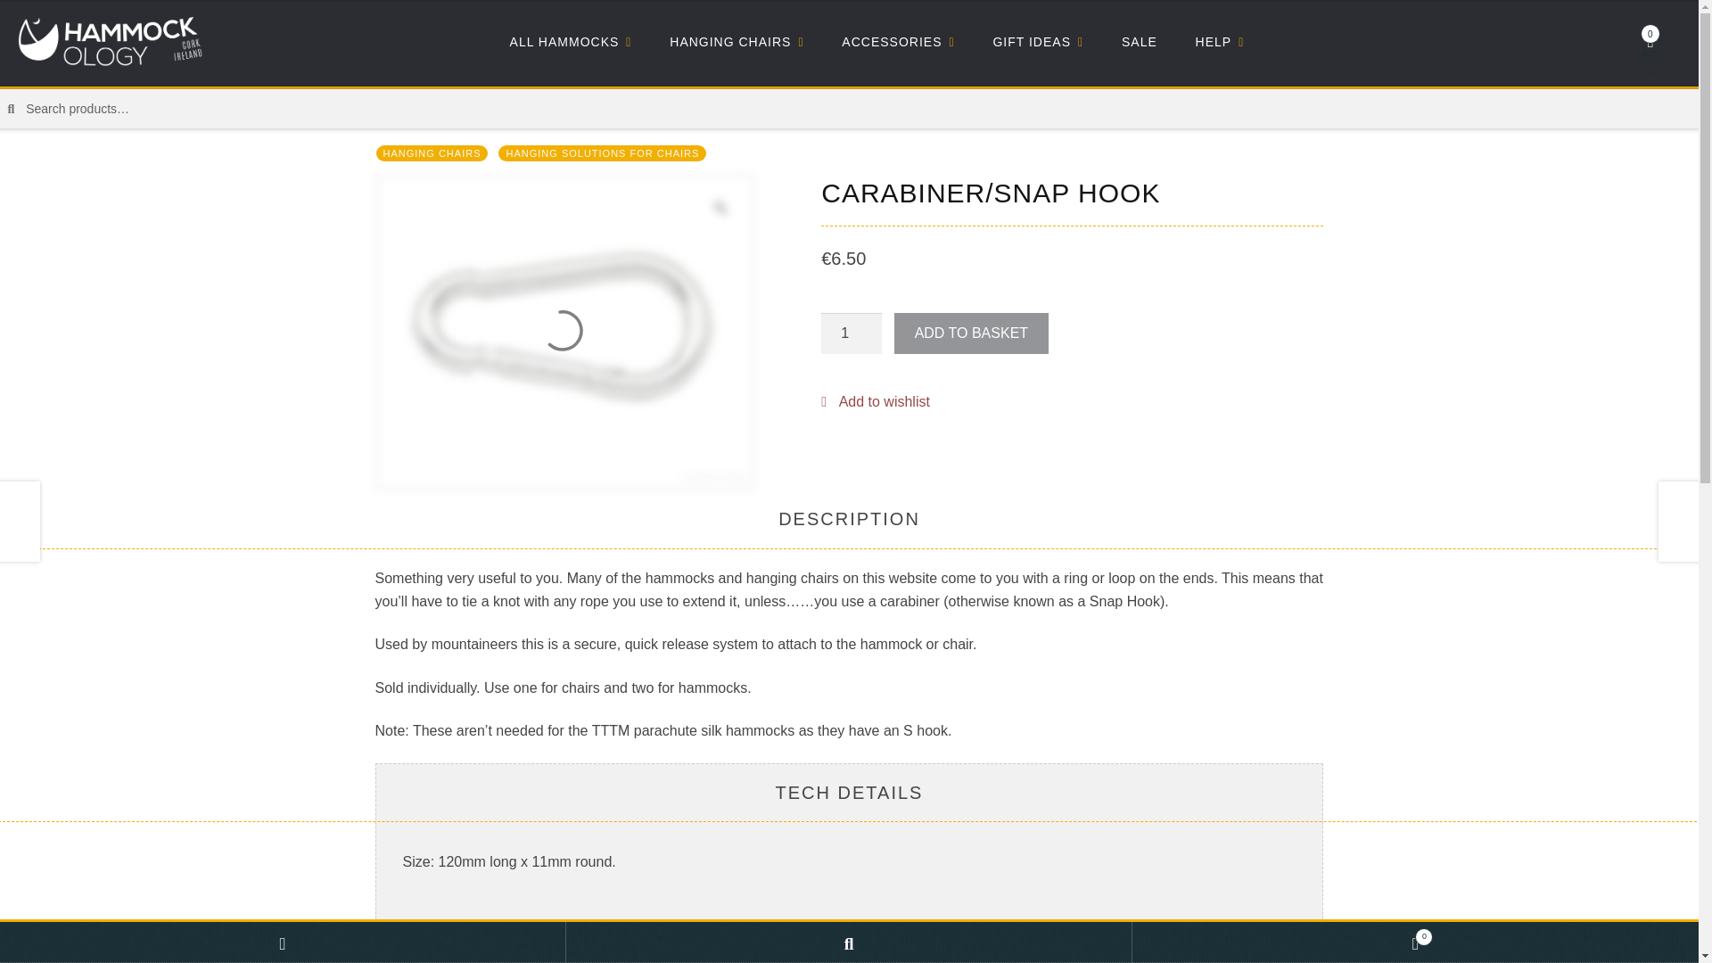 This screenshot has height=963, width=1712. Describe the element at coordinates (564, 332) in the screenshot. I see `images` at that location.